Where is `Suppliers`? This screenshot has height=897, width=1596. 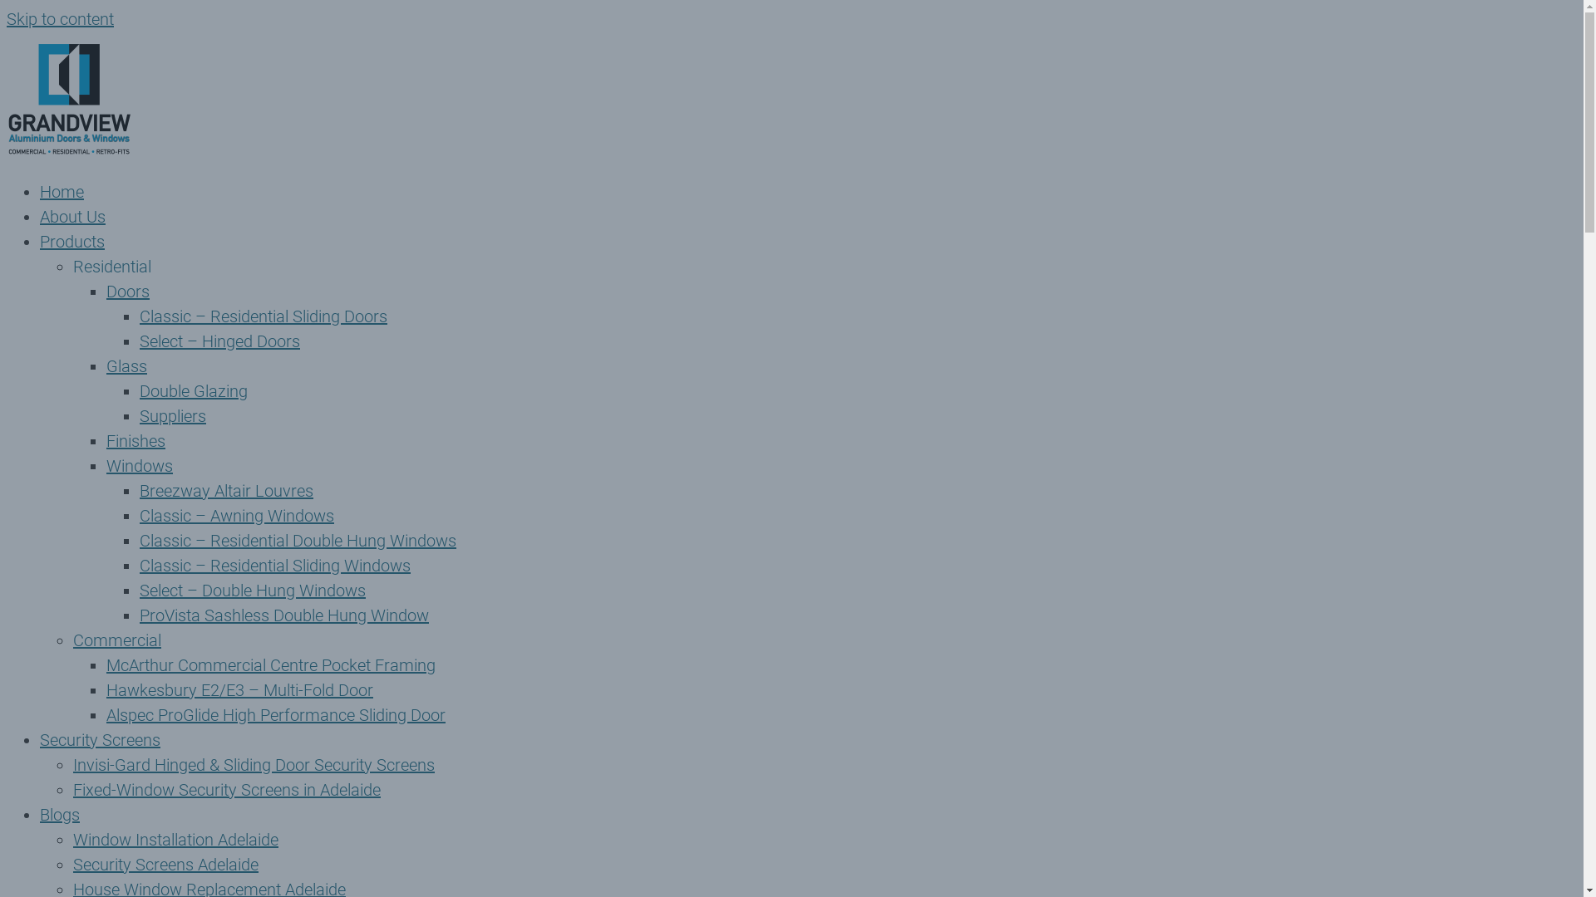
Suppliers is located at coordinates (173, 416).